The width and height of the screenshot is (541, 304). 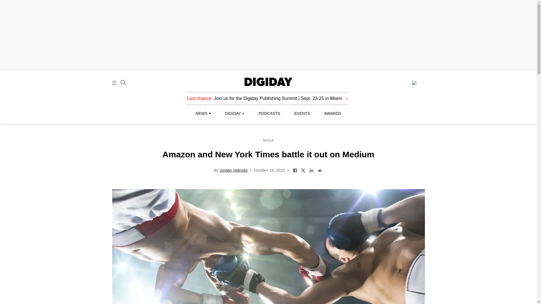 I want to click on Share on Reddit, so click(x=320, y=170).